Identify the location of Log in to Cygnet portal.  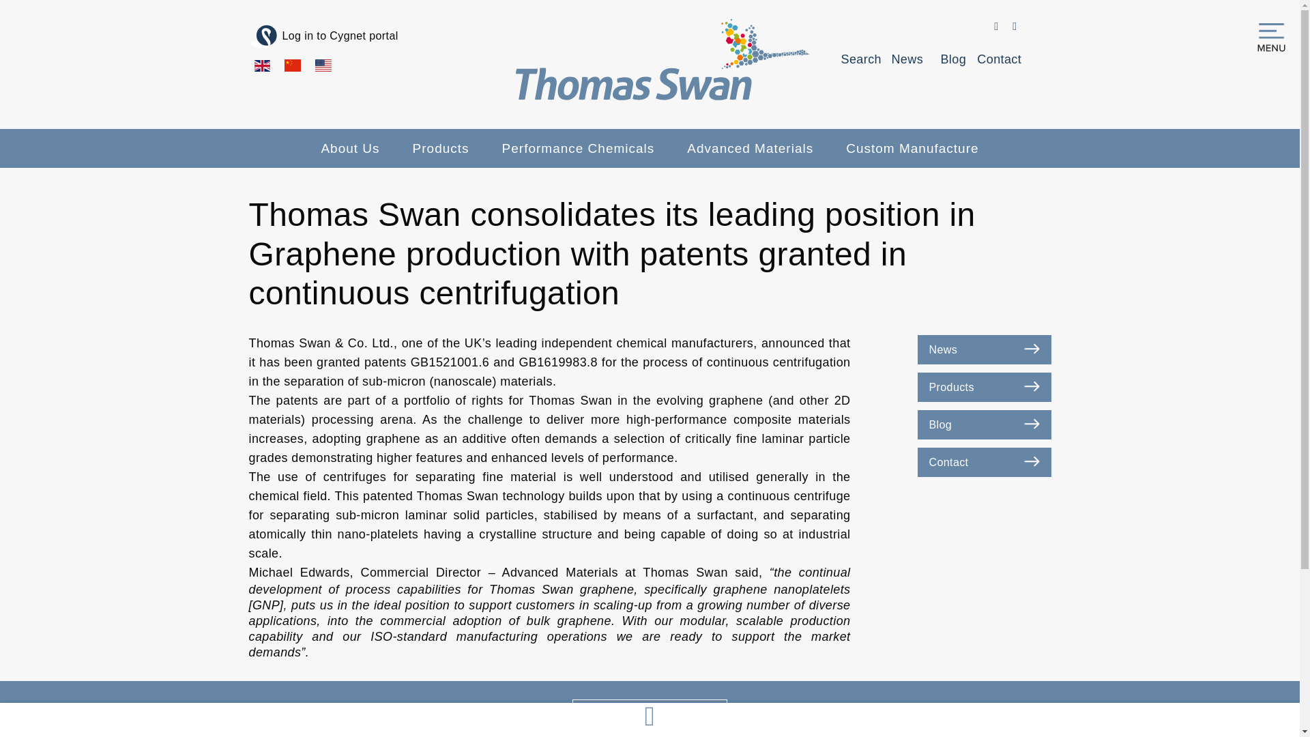
(323, 37).